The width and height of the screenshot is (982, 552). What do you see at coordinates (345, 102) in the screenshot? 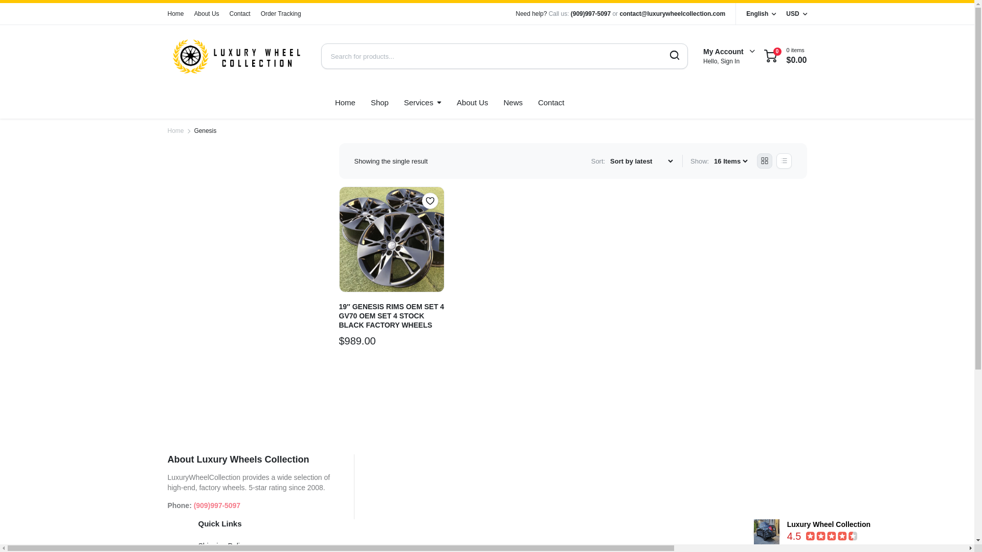
I see `Home` at bounding box center [345, 102].